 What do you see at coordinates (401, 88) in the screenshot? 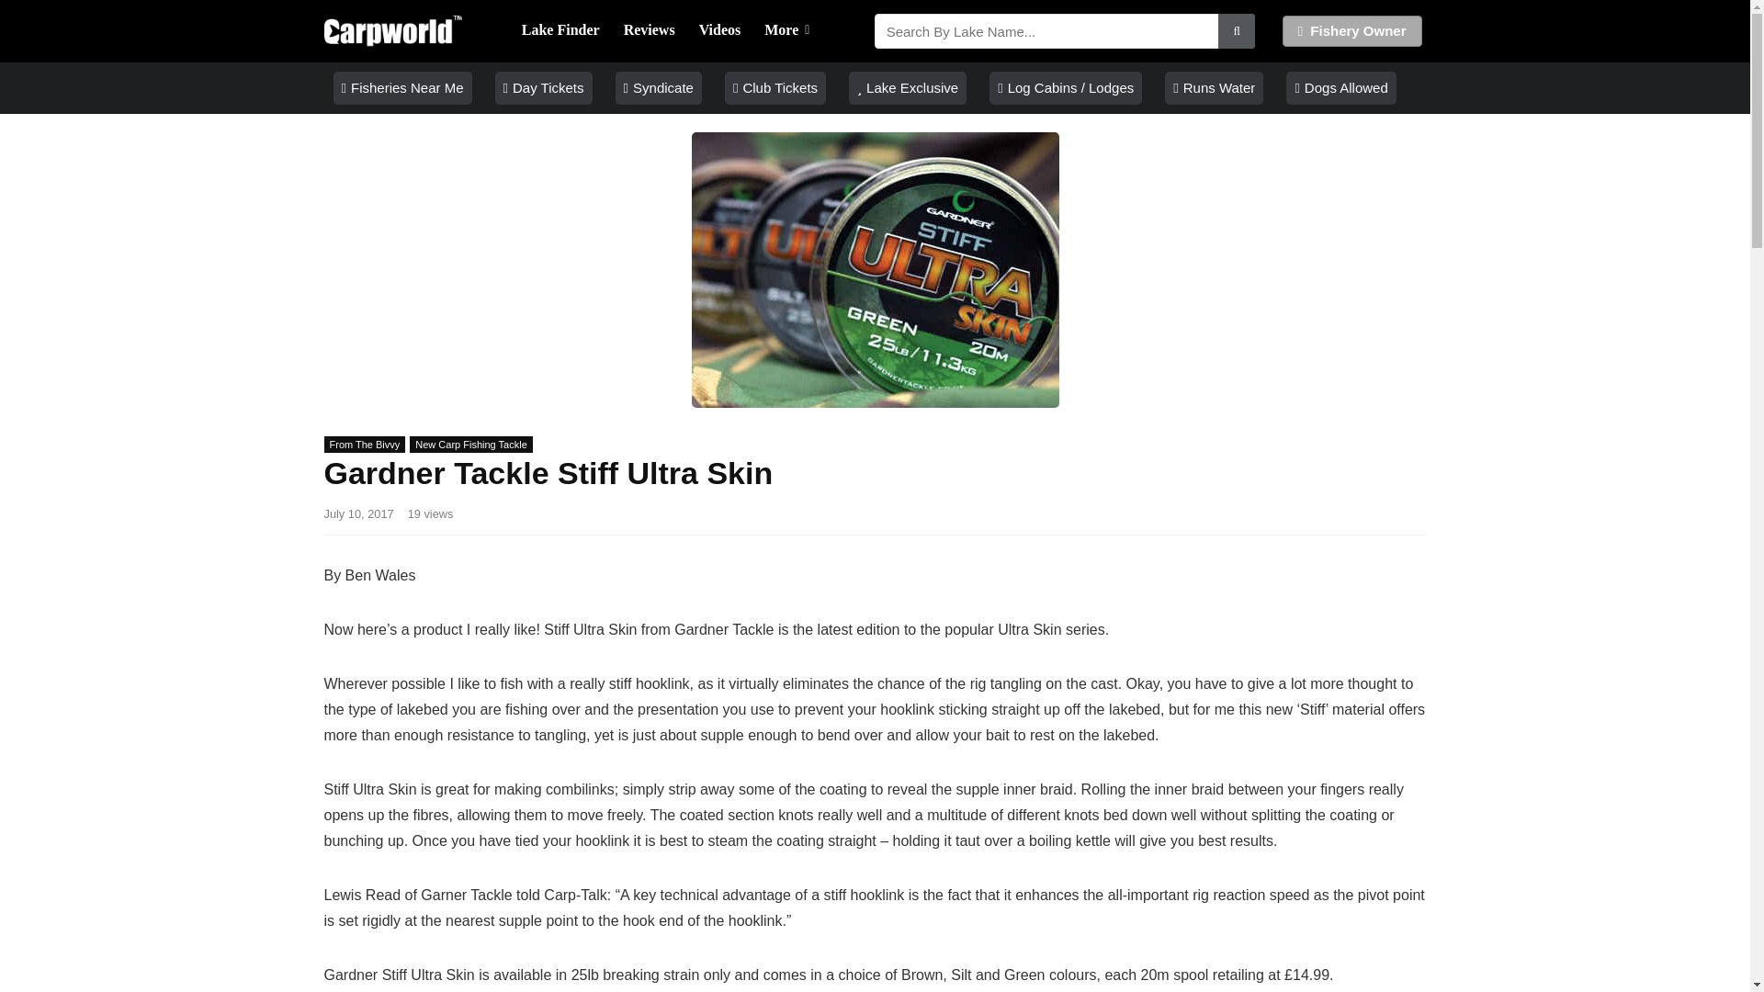
I see `Fisheries Near Me` at bounding box center [401, 88].